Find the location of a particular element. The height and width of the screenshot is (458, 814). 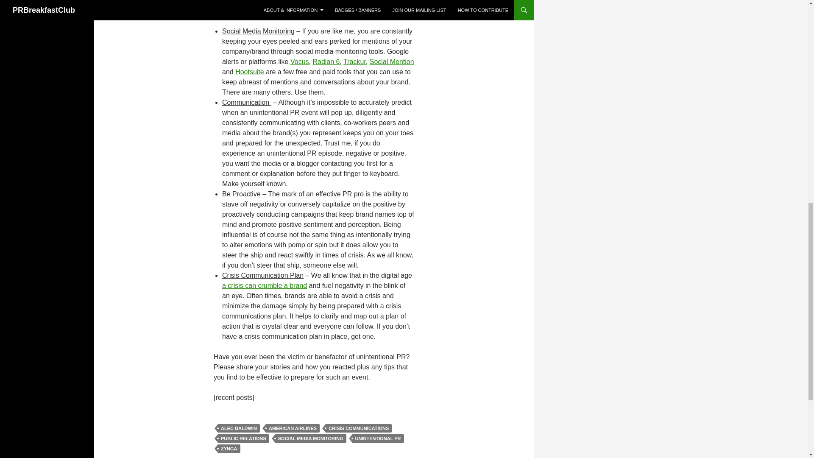

Social Mention is located at coordinates (392, 62).